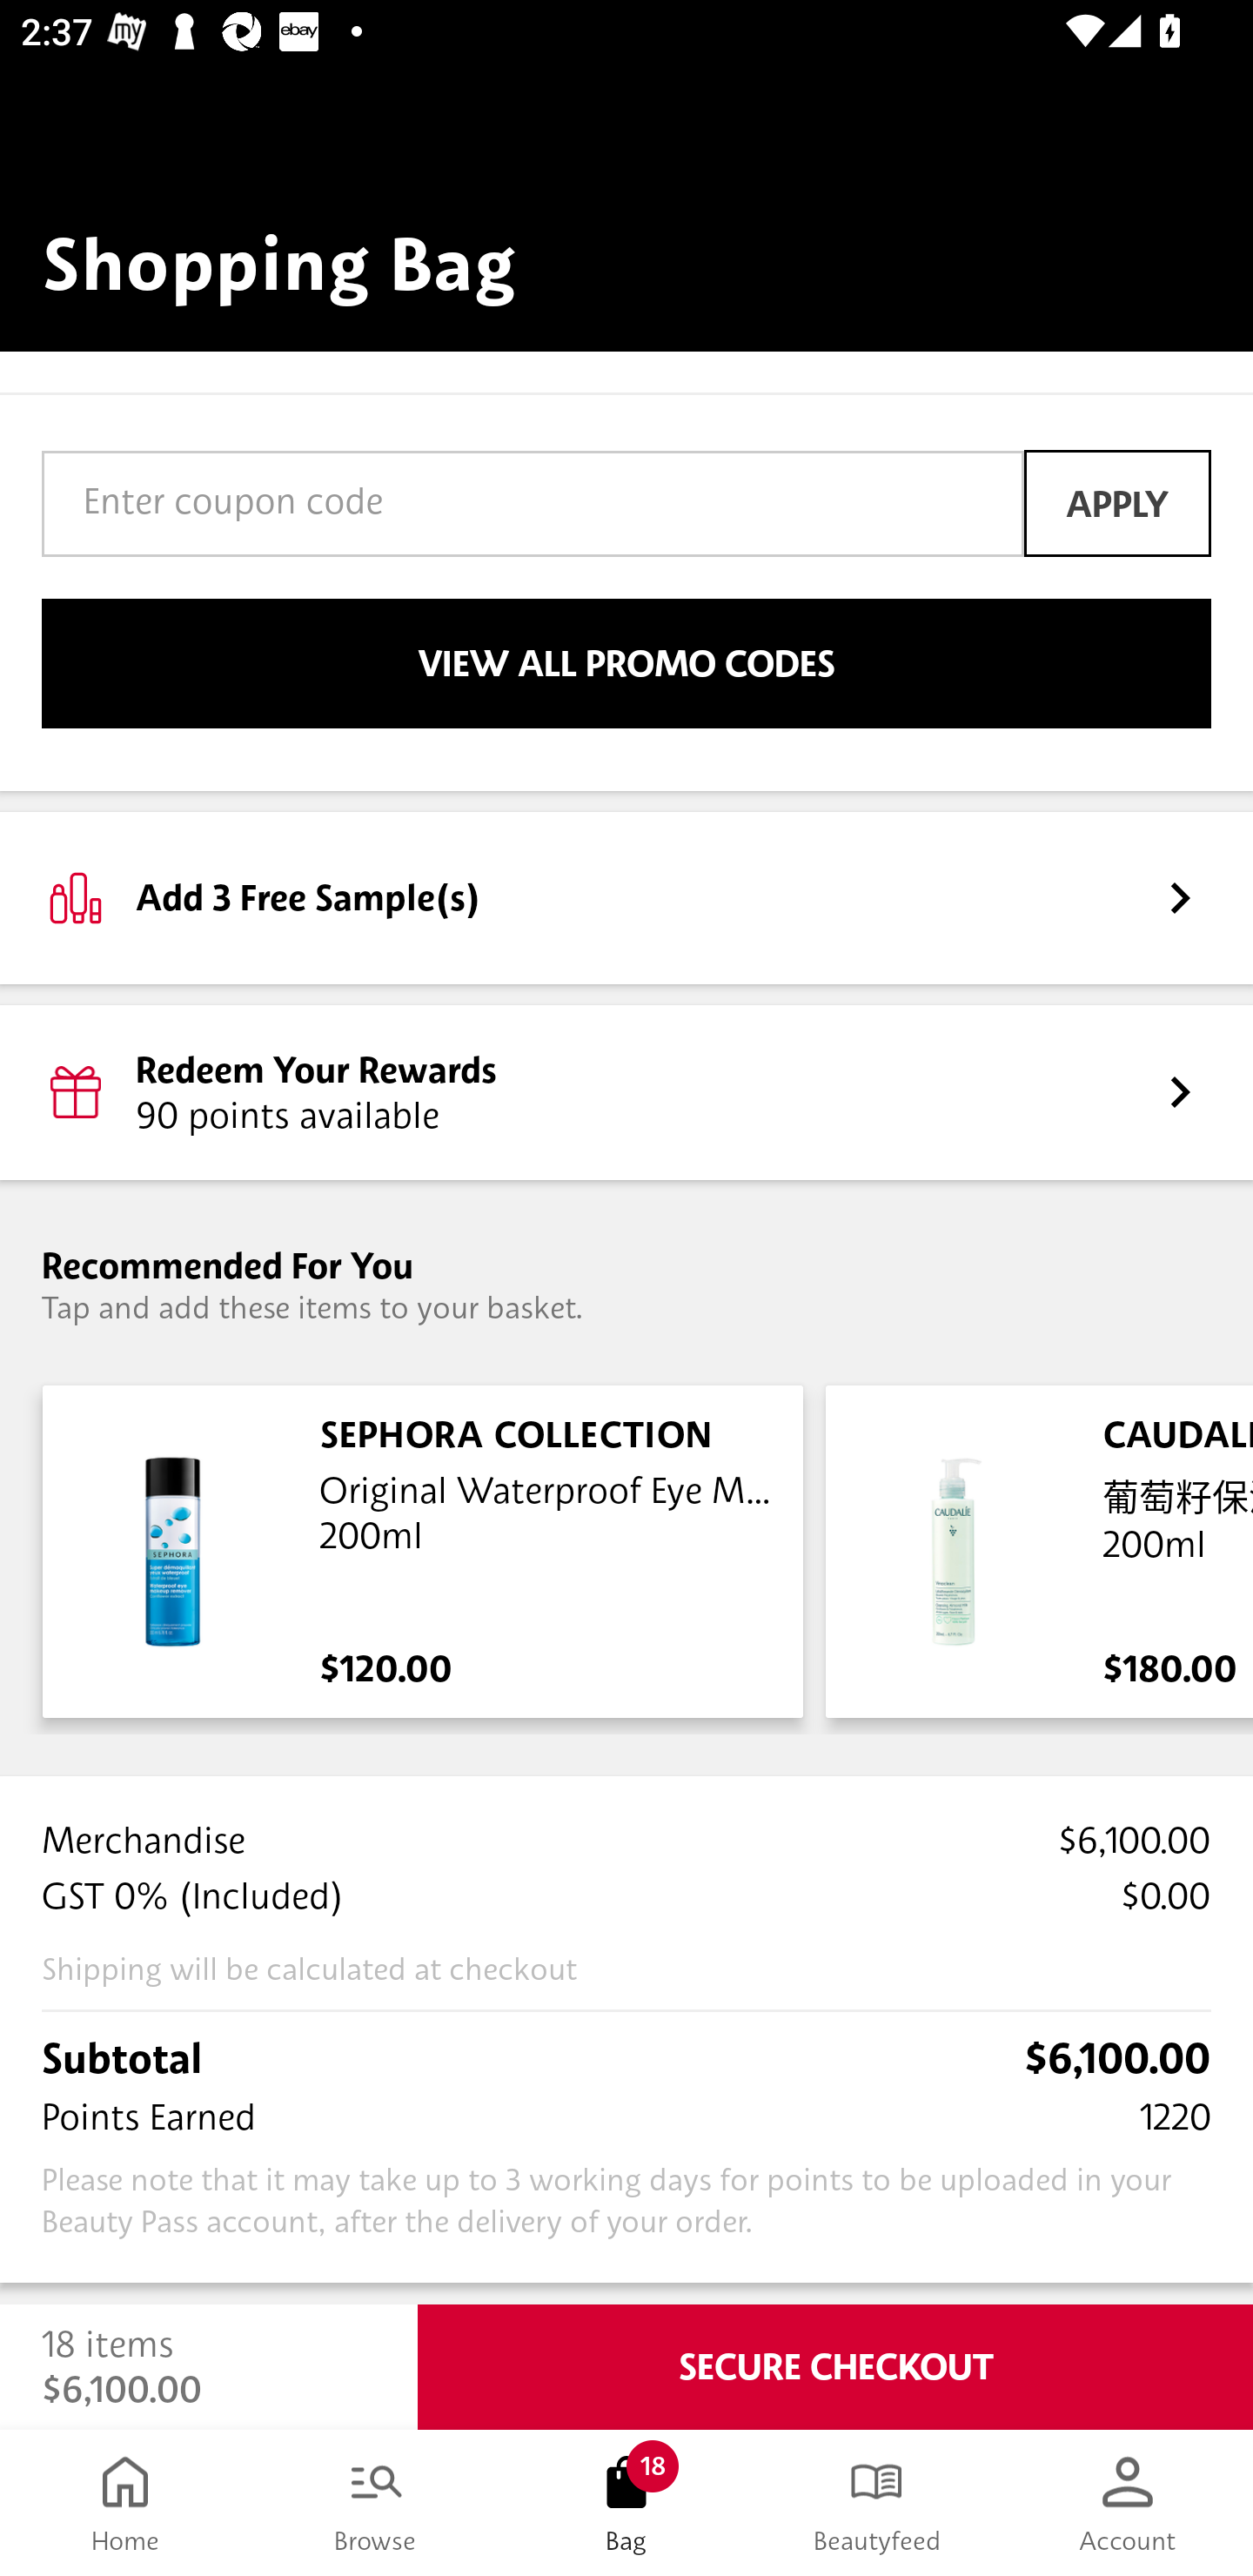  What do you see at coordinates (626, 1091) in the screenshot?
I see `Redeem Your Rewards 90 points available` at bounding box center [626, 1091].